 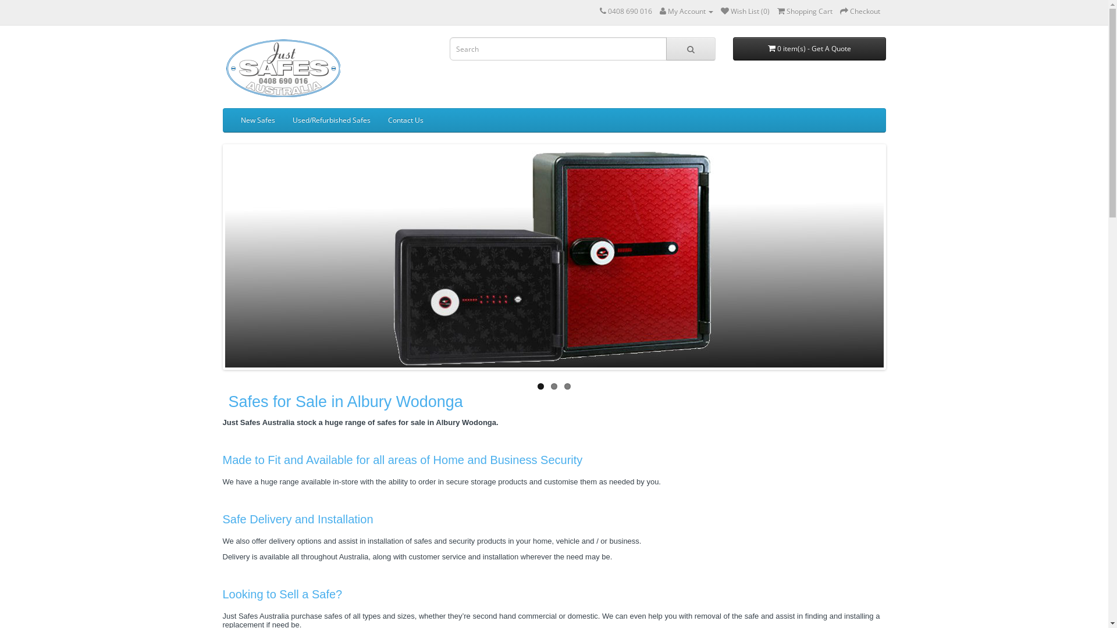 What do you see at coordinates (406, 120) in the screenshot?
I see `Contact Us` at bounding box center [406, 120].